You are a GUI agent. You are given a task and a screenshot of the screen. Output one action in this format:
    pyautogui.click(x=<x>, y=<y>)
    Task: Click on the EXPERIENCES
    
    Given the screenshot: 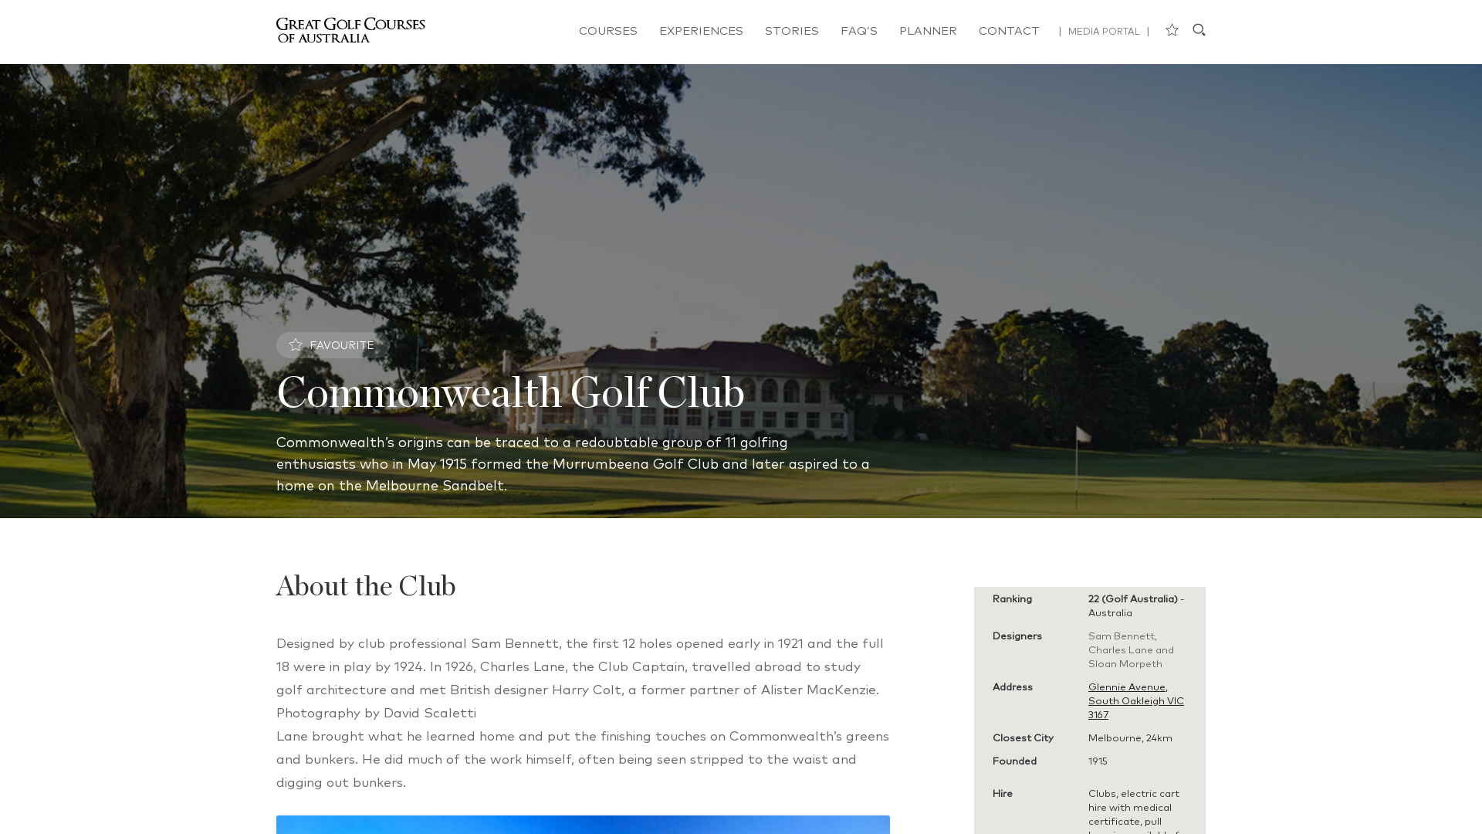 What is the action you would take?
    pyautogui.click(x=701, y=31)
    